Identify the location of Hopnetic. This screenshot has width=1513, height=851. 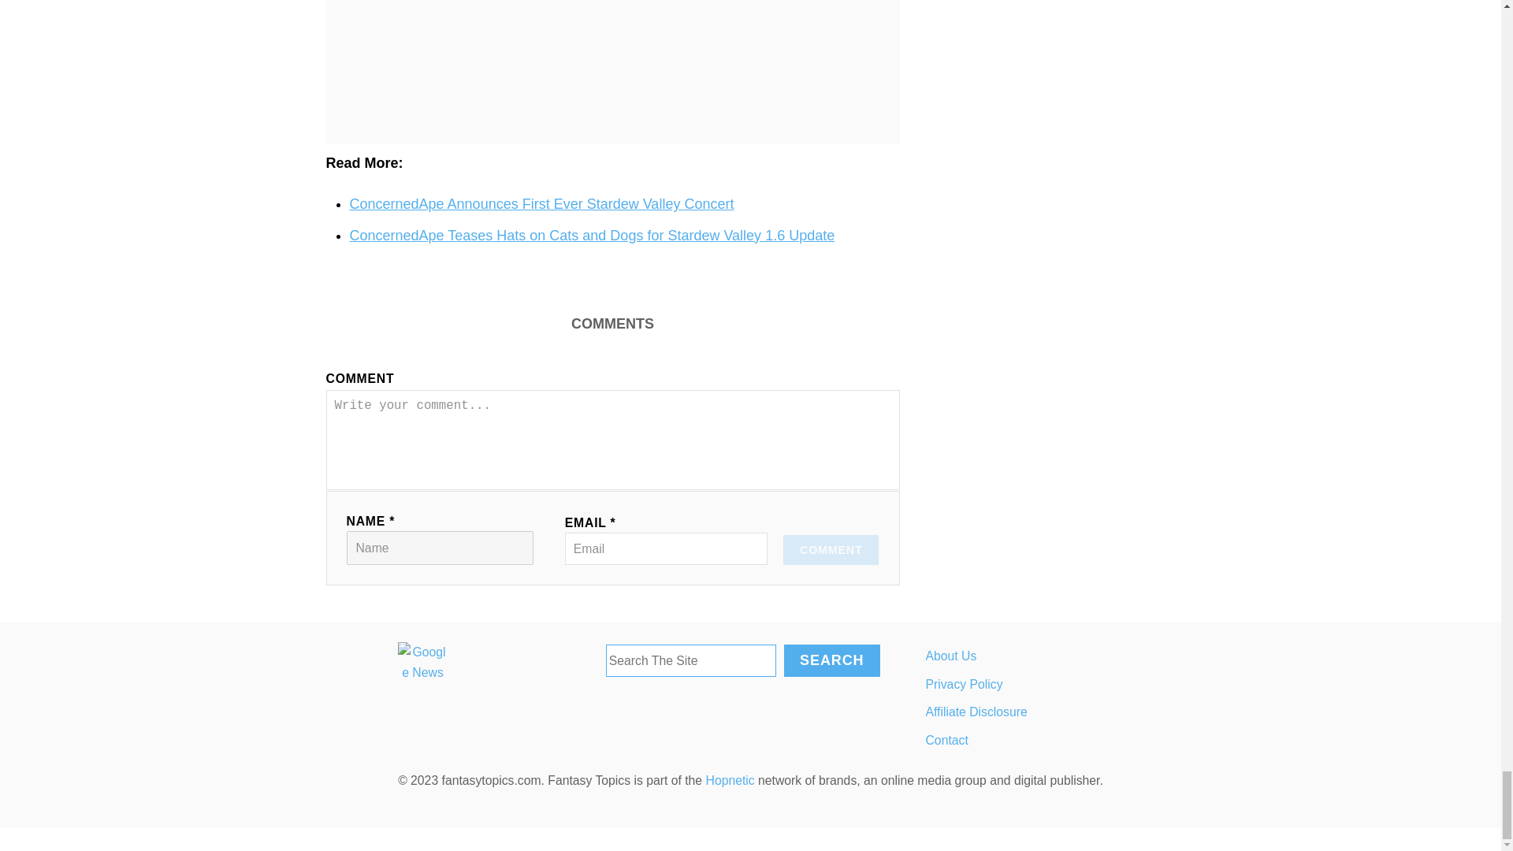
(730, 780).